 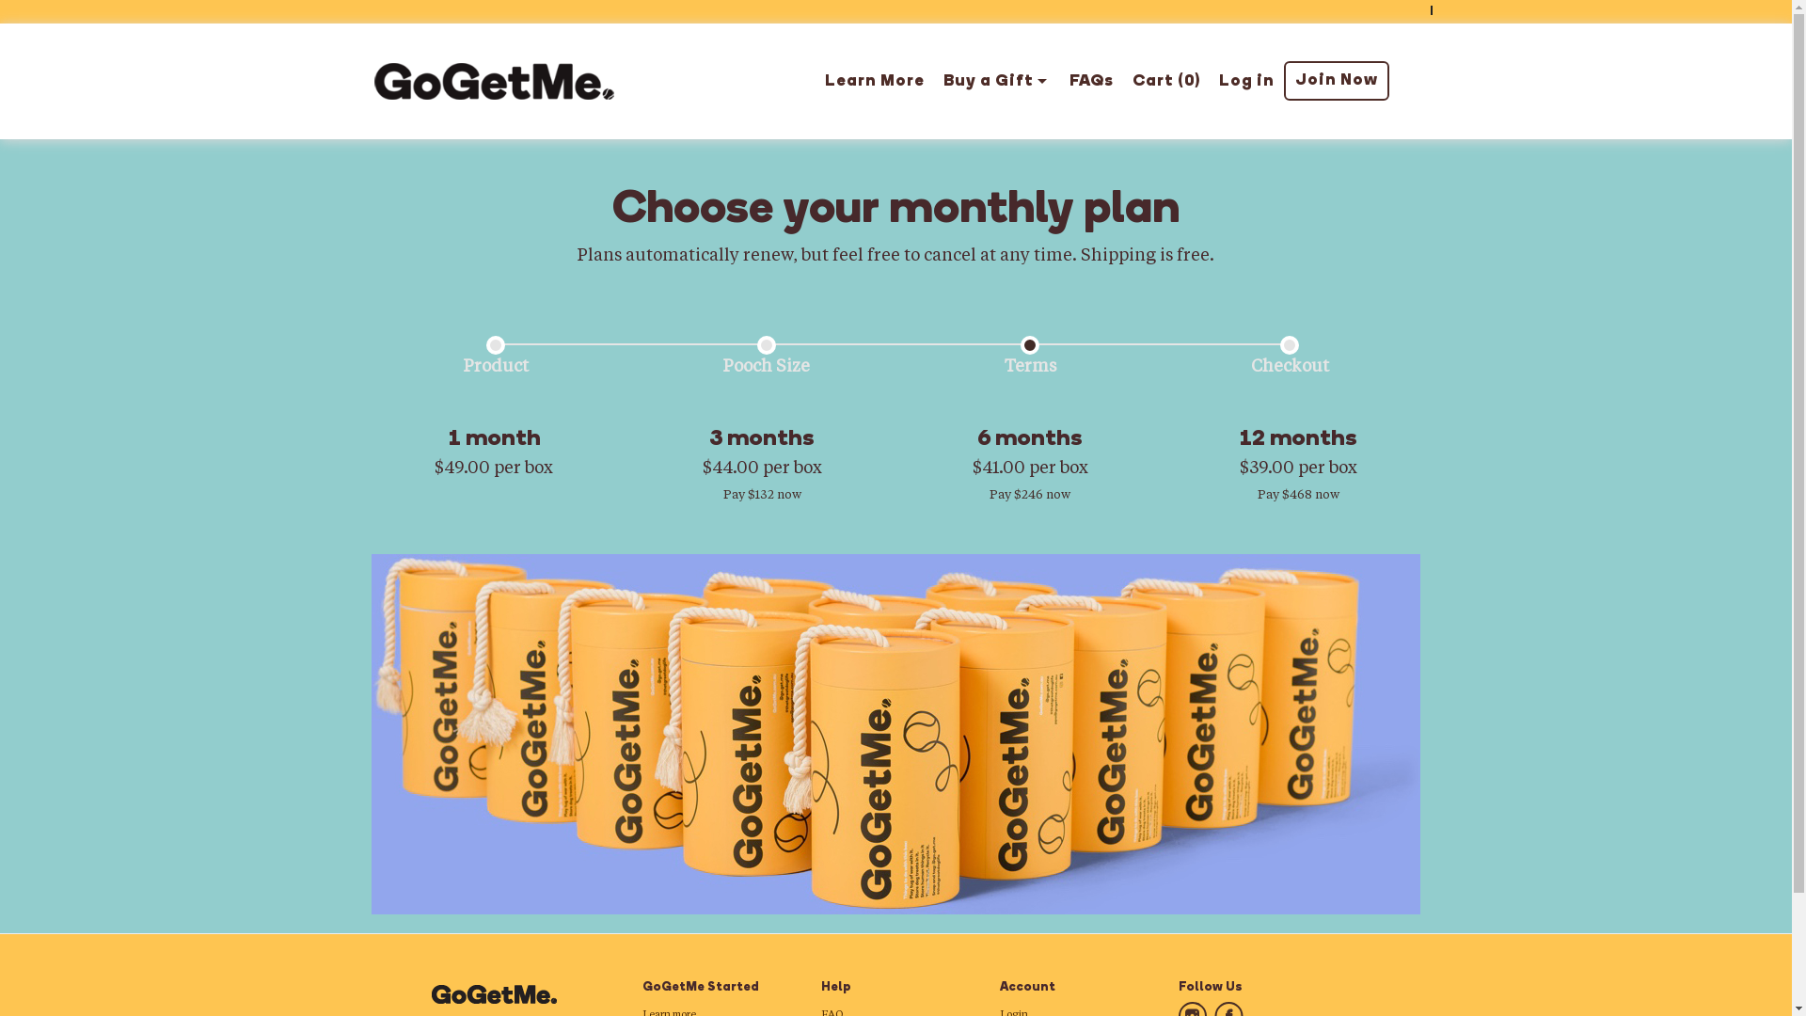 I want to click on Join Now, so click(x=1336, y=81).